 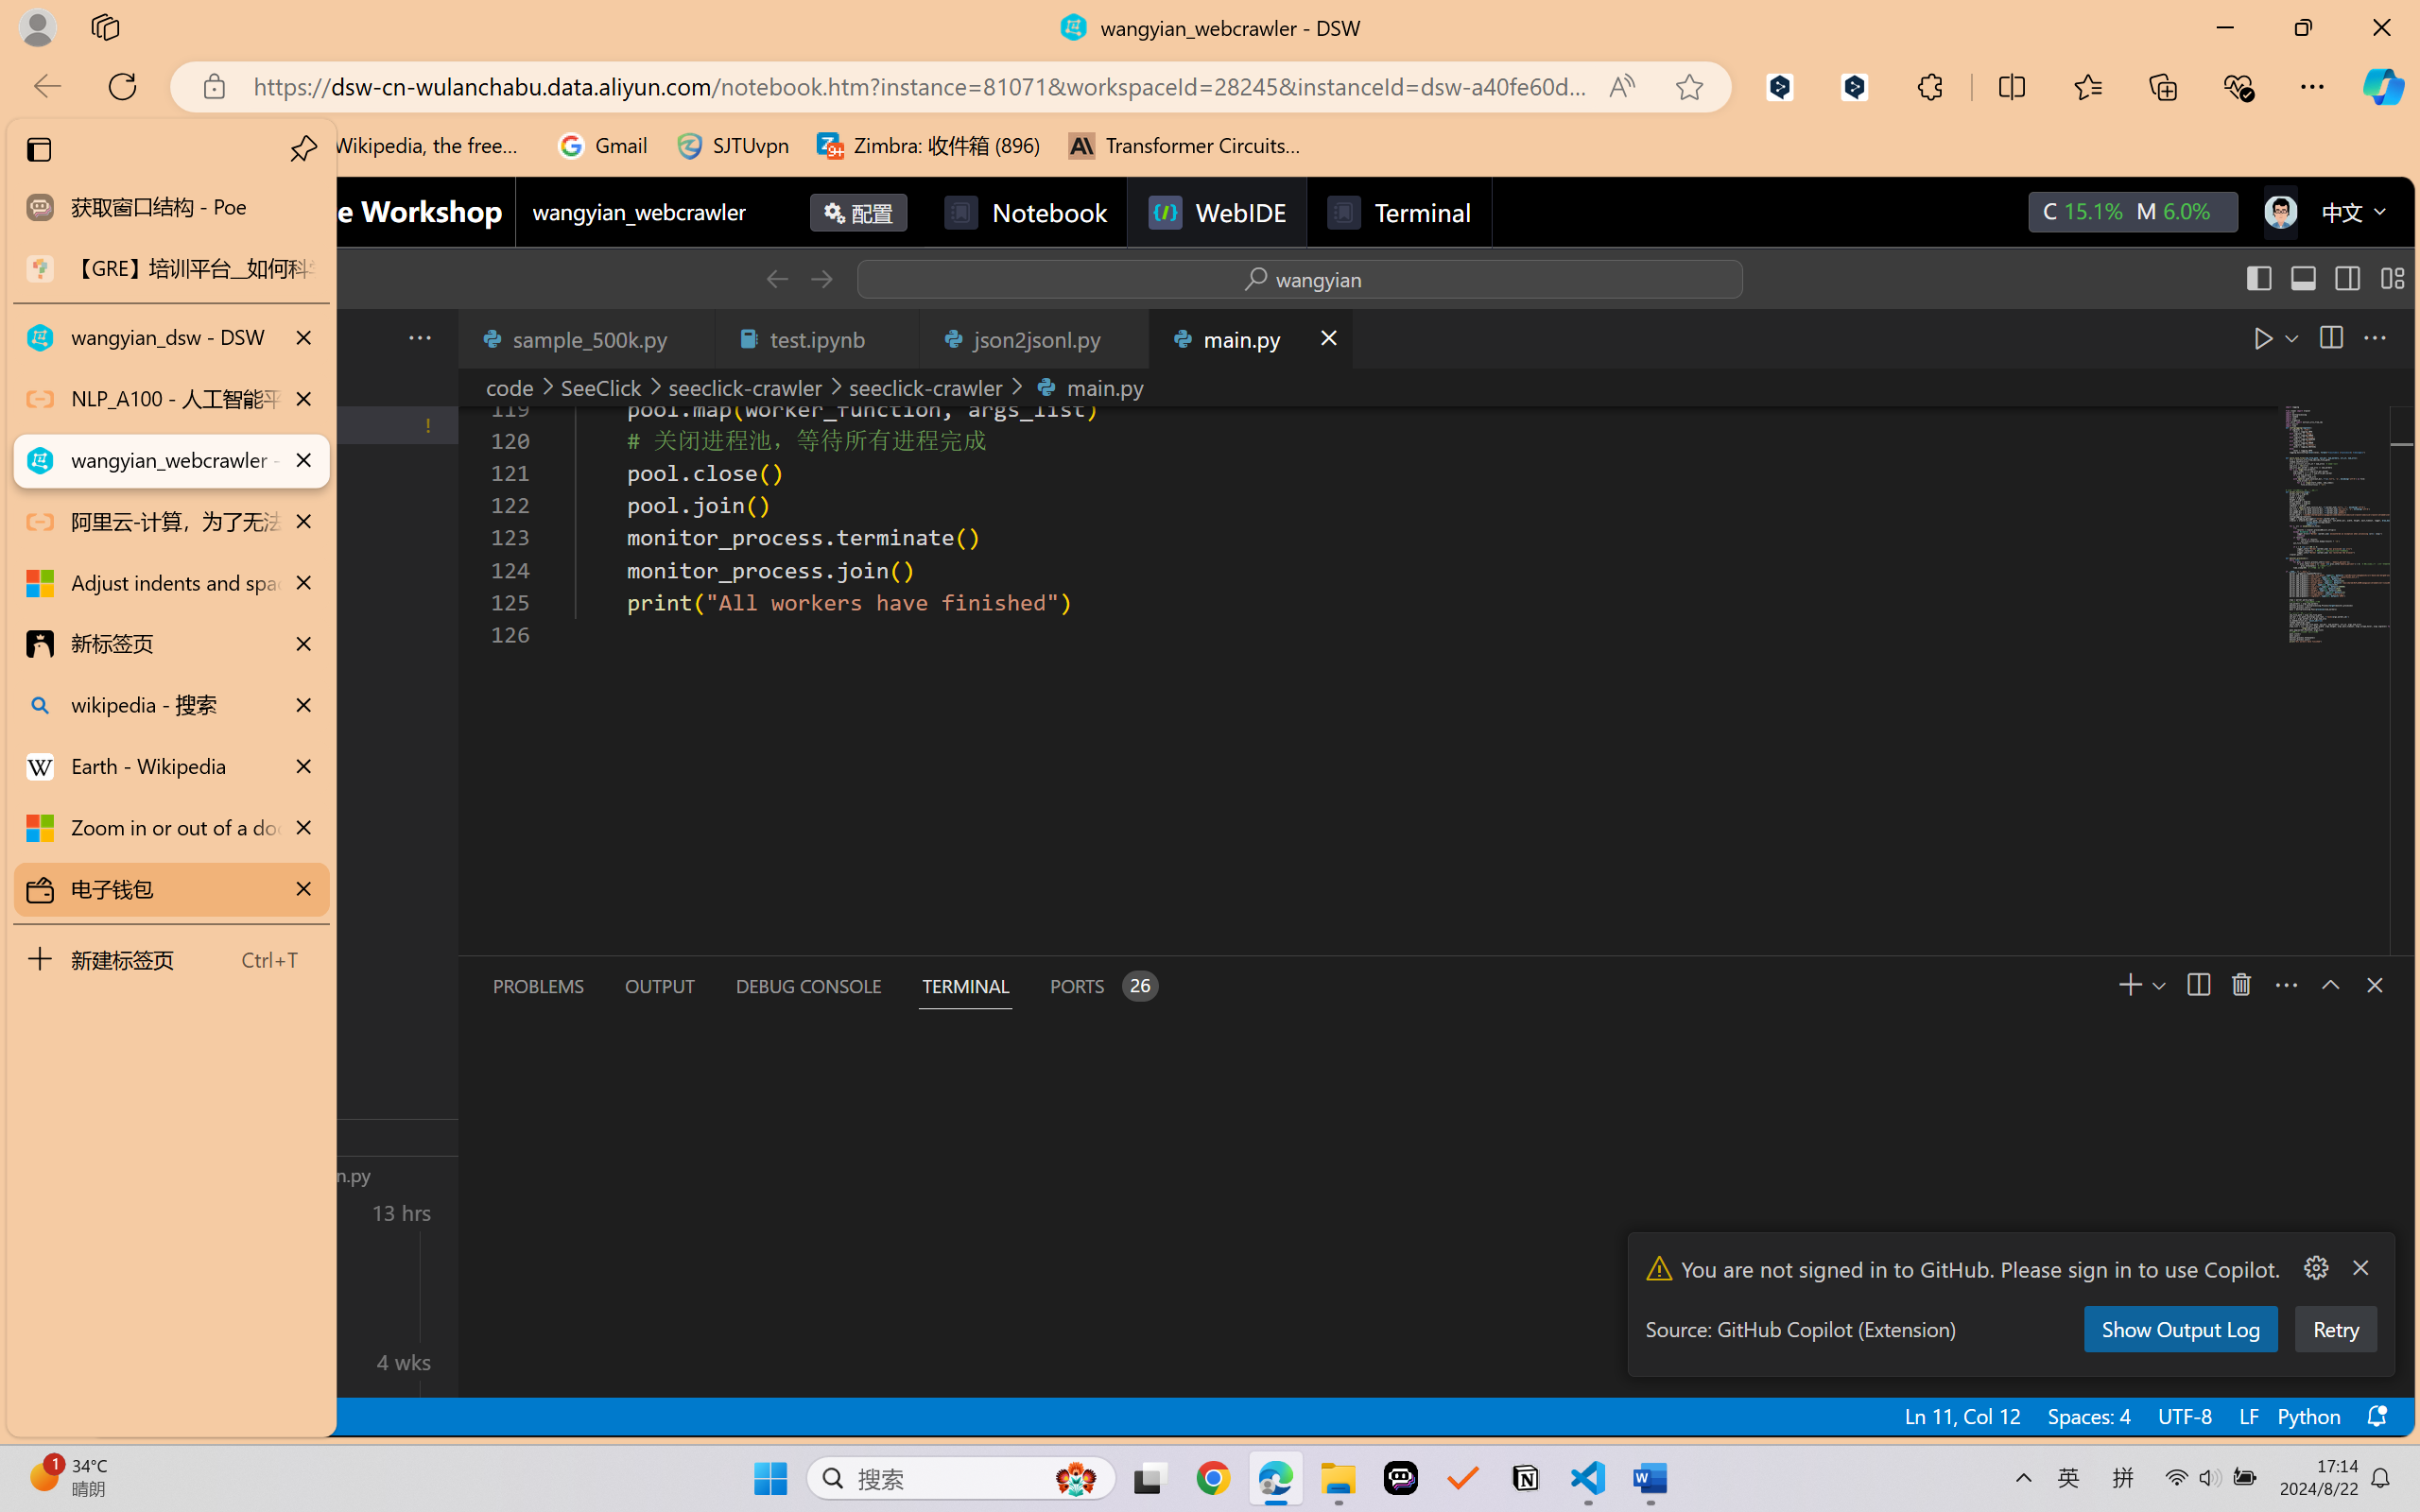 What do you see at coordinates (1328, 338) in the screenshot?
I see `Tab actions` at bounding box center [1328, 338].